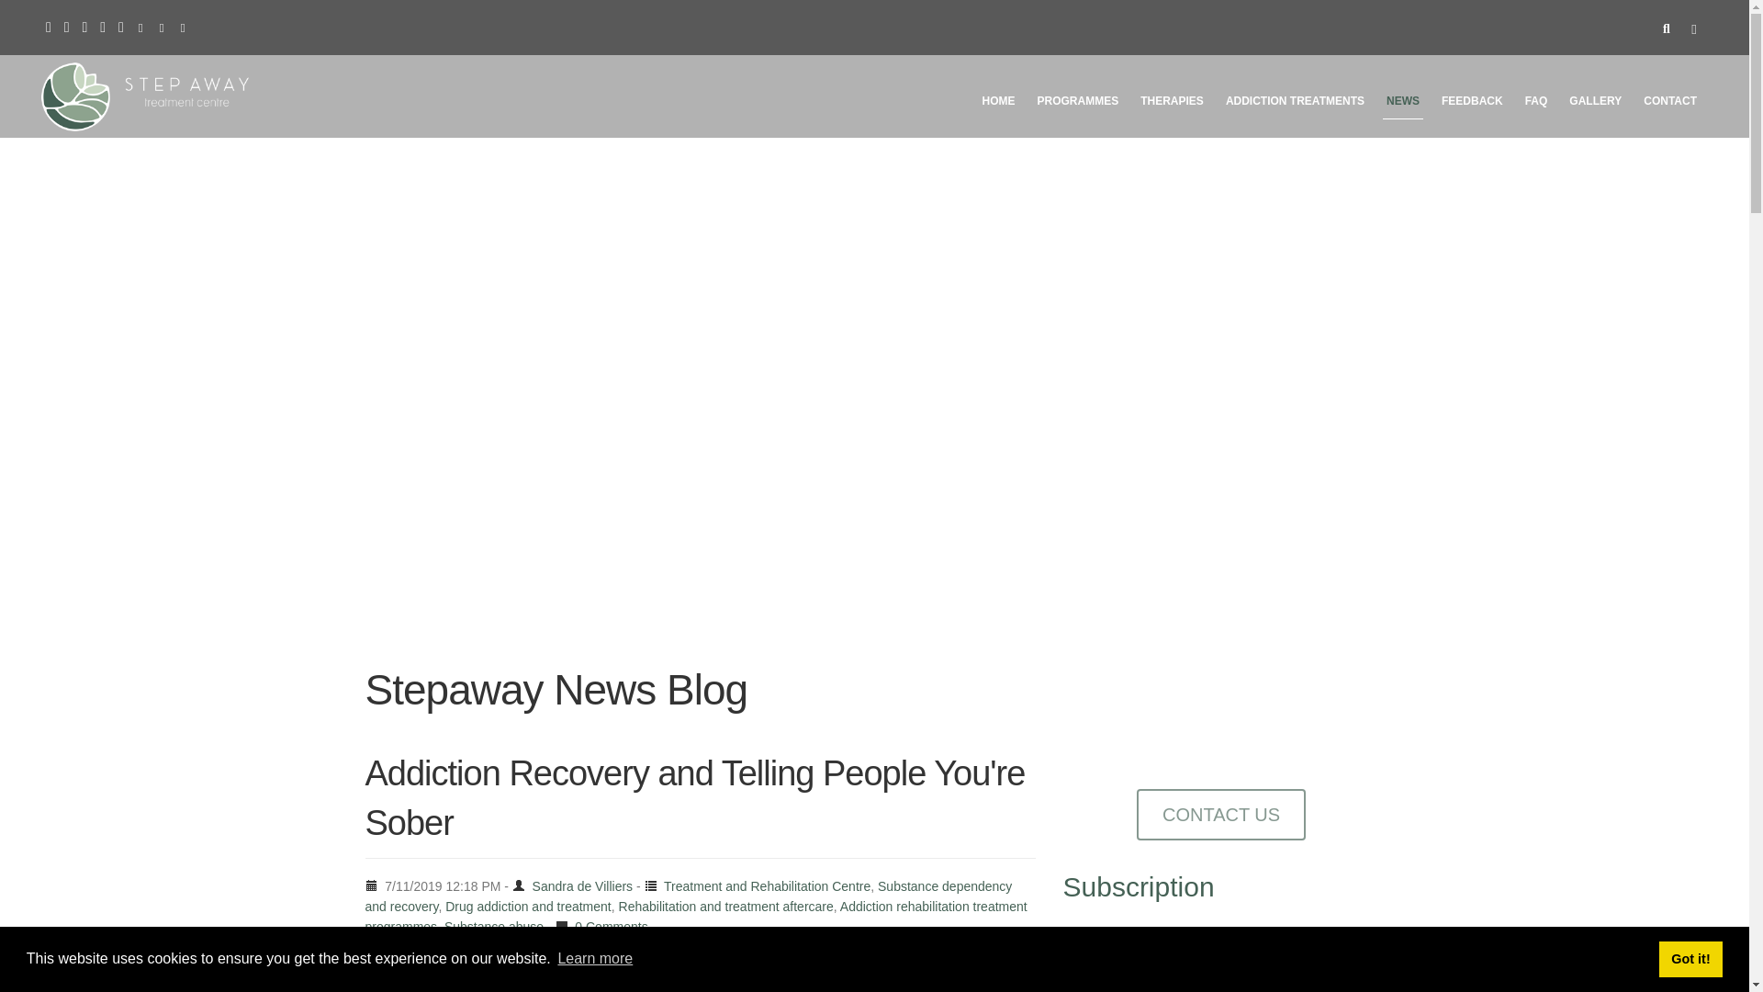  I want to click on View all posts in Rehabilitation and treatment aftercare, so click(725, 906).